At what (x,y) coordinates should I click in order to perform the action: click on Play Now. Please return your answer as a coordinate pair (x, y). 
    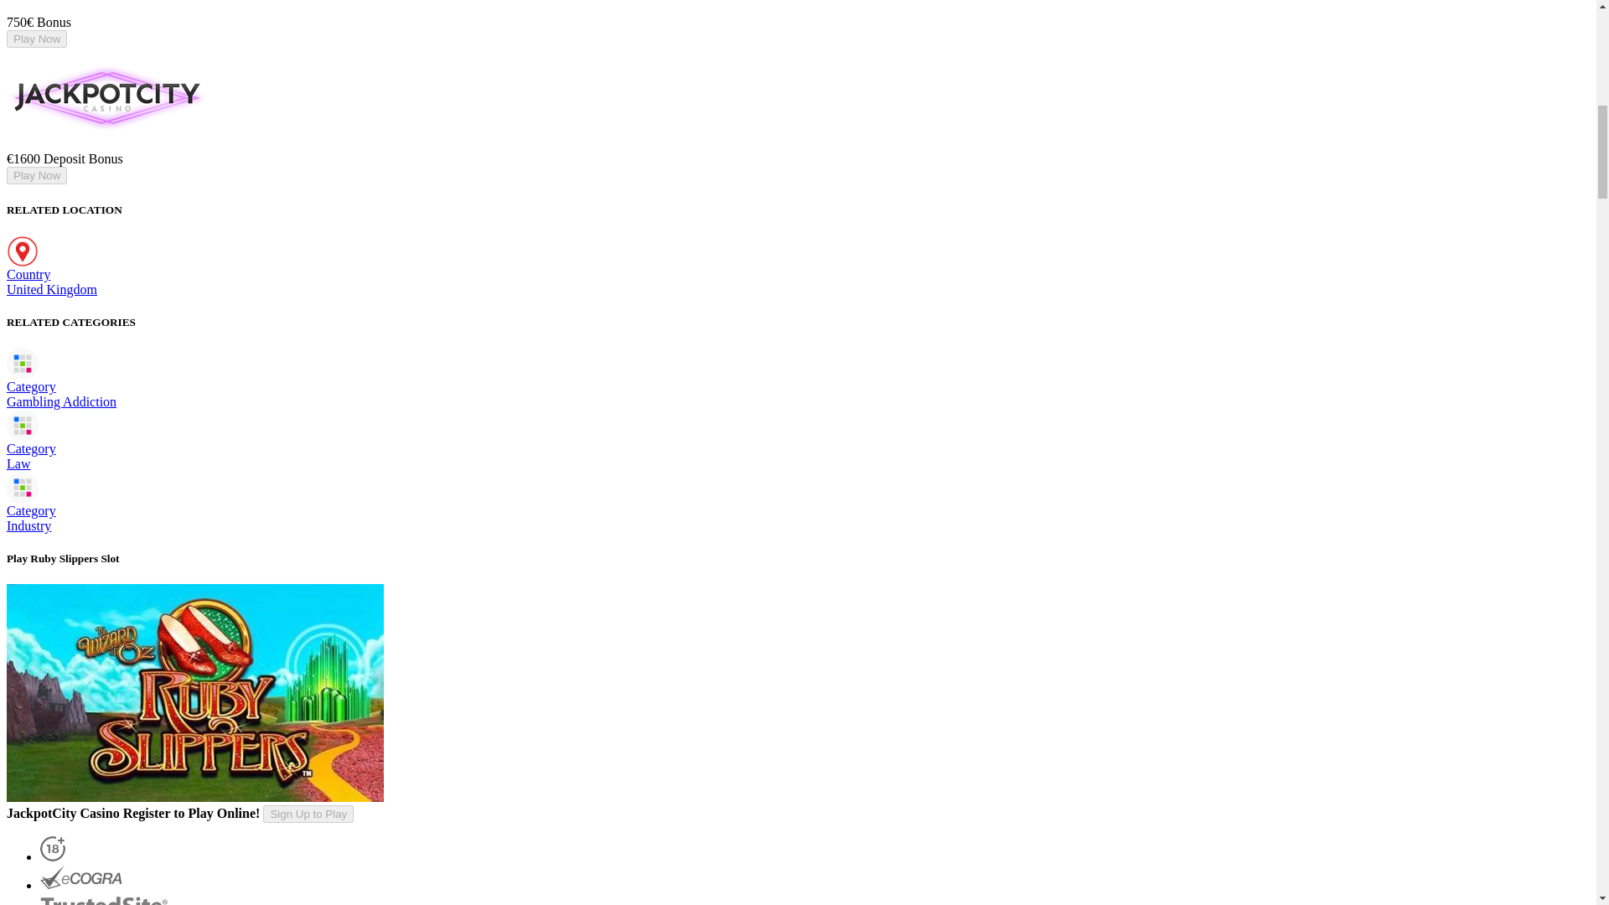
    Looking at the image, I should click on (37, 175).